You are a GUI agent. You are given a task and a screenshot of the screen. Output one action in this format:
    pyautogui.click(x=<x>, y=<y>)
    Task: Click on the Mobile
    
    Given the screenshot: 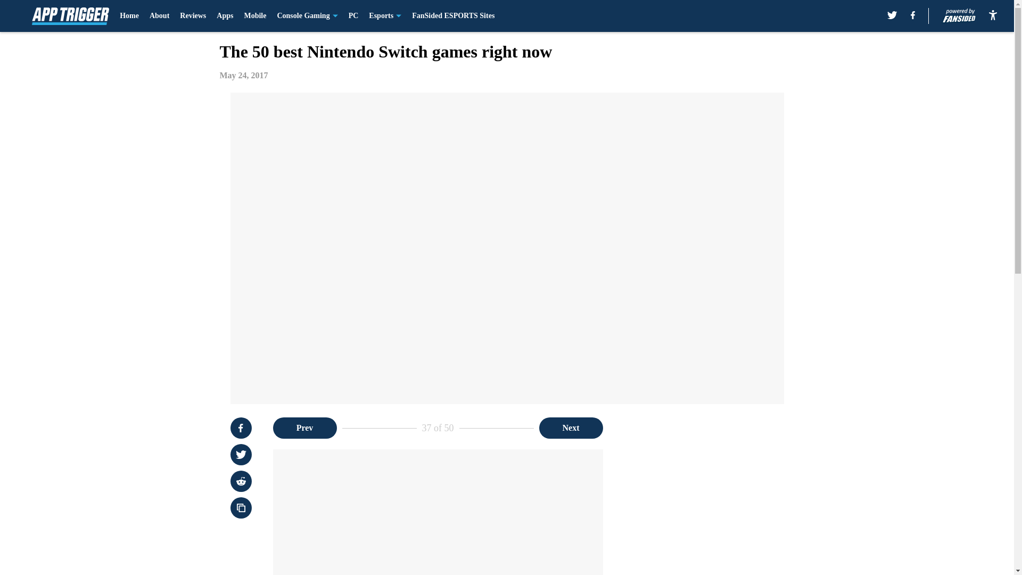 What is the action you would take?
    pyautogui.click(x=254, y=16)
    